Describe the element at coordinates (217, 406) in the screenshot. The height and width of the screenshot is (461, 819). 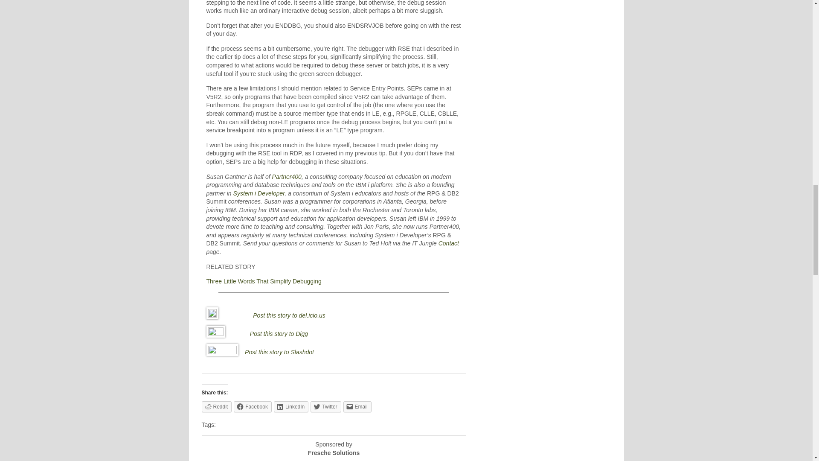
I see `Reddit` at that location.